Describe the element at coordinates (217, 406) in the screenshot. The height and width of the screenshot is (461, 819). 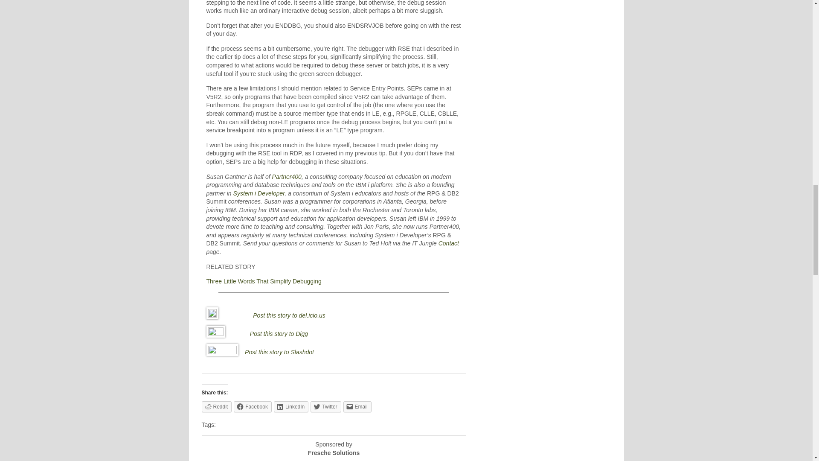
I see `Reddit` at that location.